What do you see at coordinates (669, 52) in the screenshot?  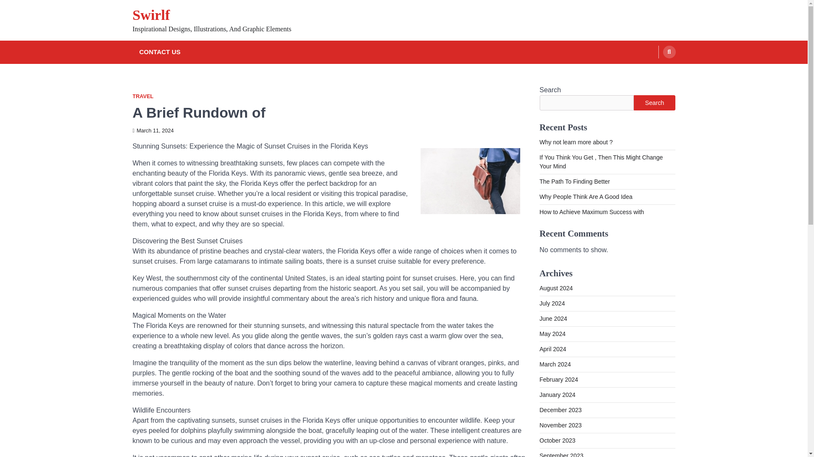 I see `Search` at bounding box center [669, 52].